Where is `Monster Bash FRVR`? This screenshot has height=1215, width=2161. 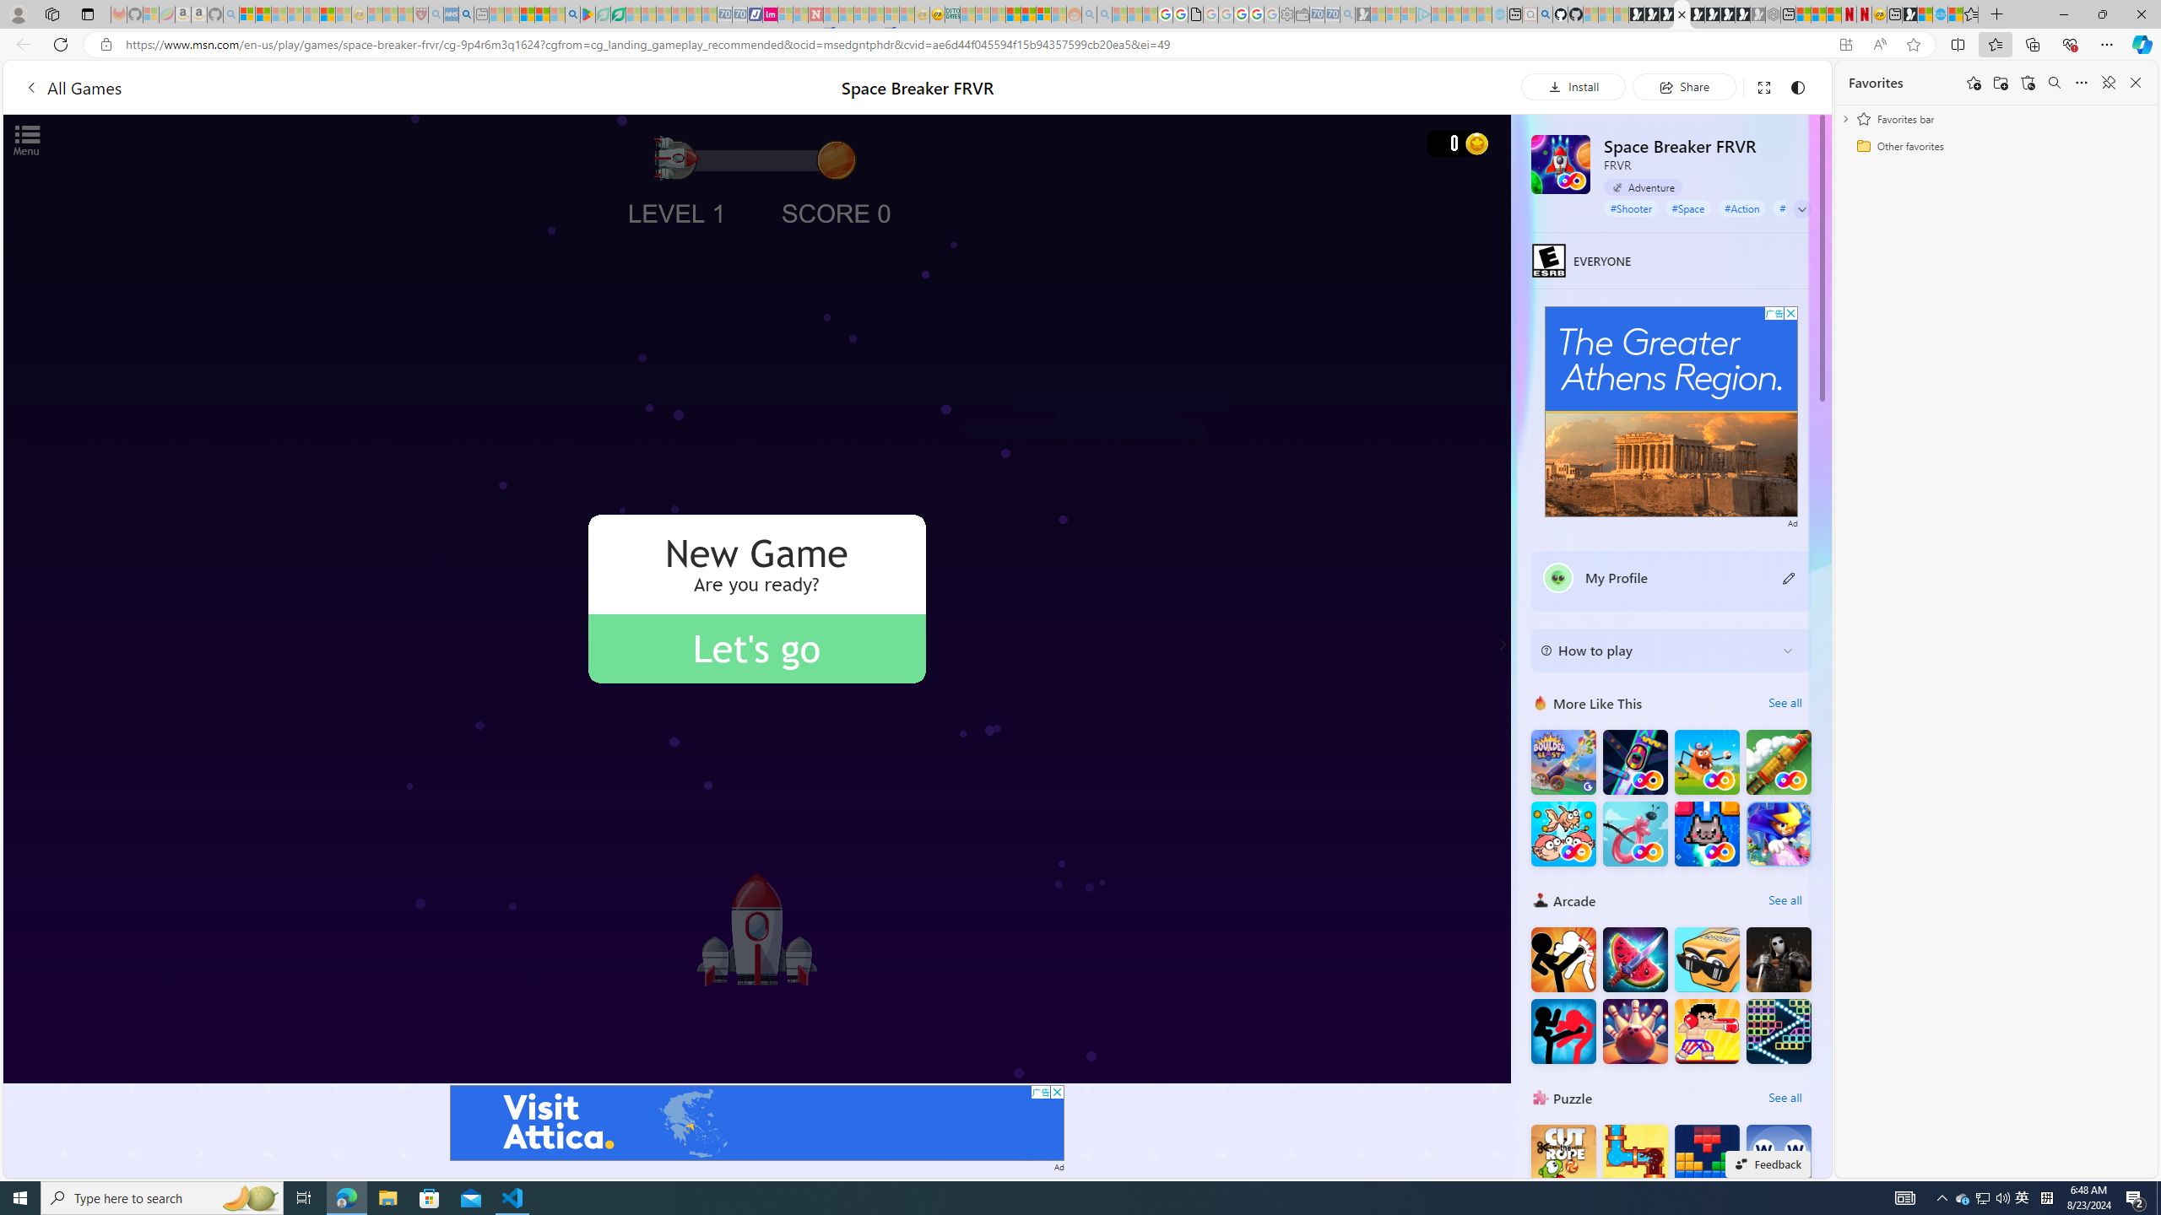
Monster Bash FRVR is located at coordinates (1707, 763).